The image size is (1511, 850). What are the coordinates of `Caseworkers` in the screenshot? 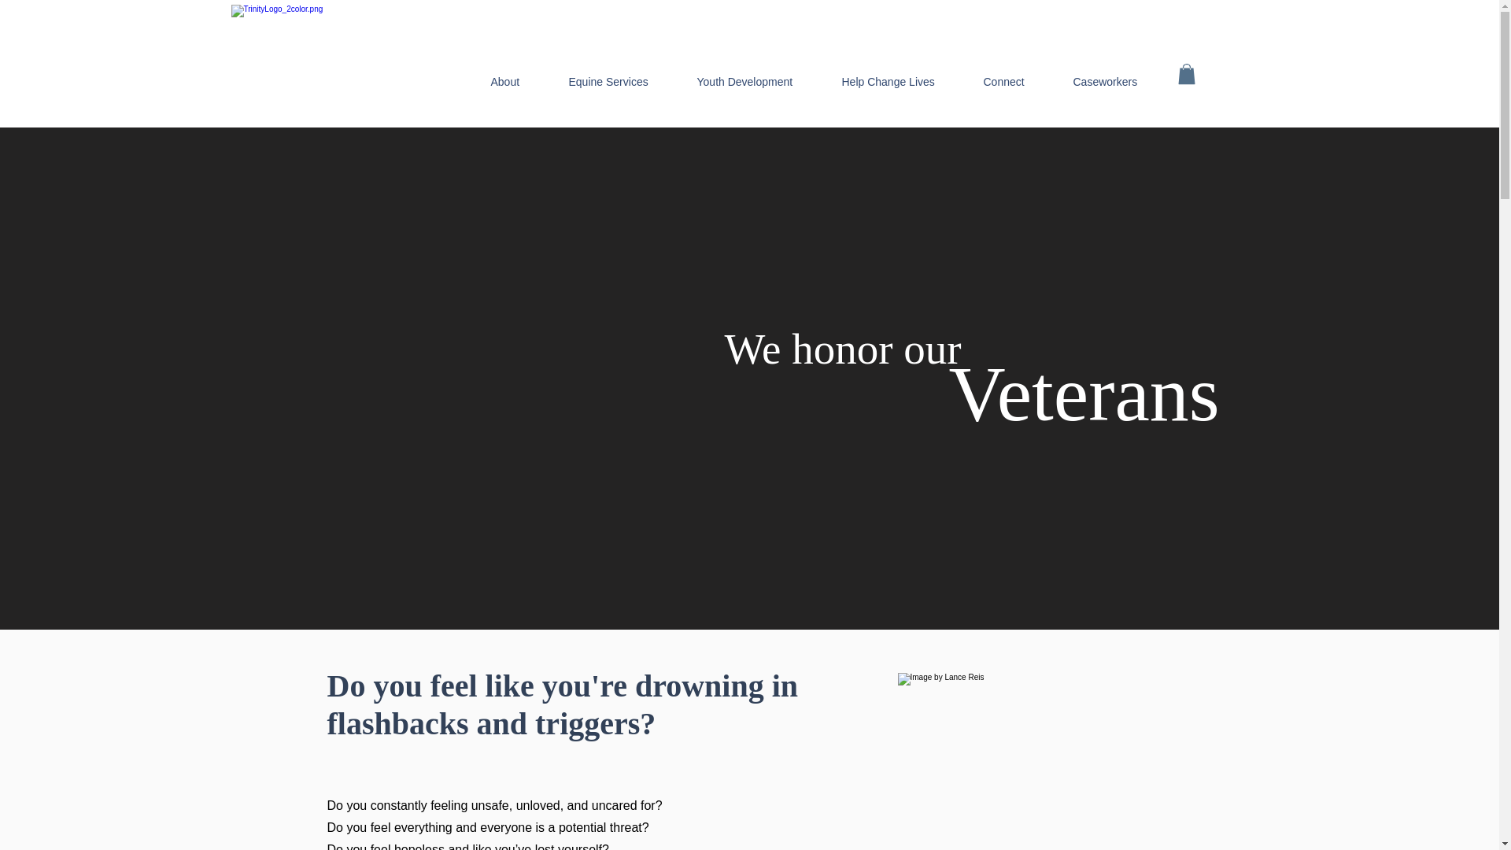 It's located at (1121, 82).